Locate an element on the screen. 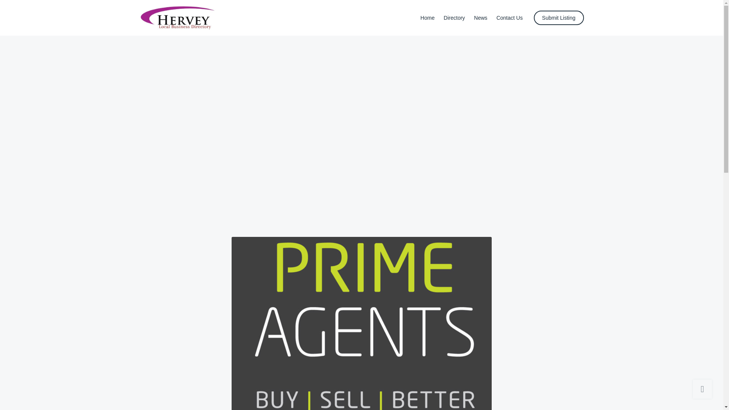 The height and width of the screenshot is (410, 729). Contact Us is located at coordinates (510, 17).